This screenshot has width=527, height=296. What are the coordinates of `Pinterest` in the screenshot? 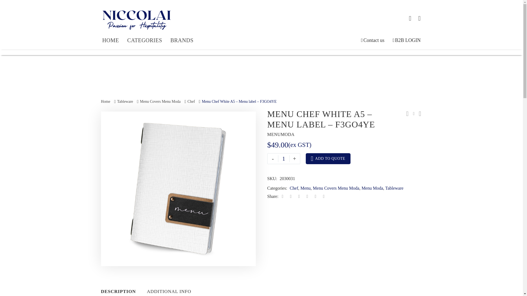 It's located at (299, 196).